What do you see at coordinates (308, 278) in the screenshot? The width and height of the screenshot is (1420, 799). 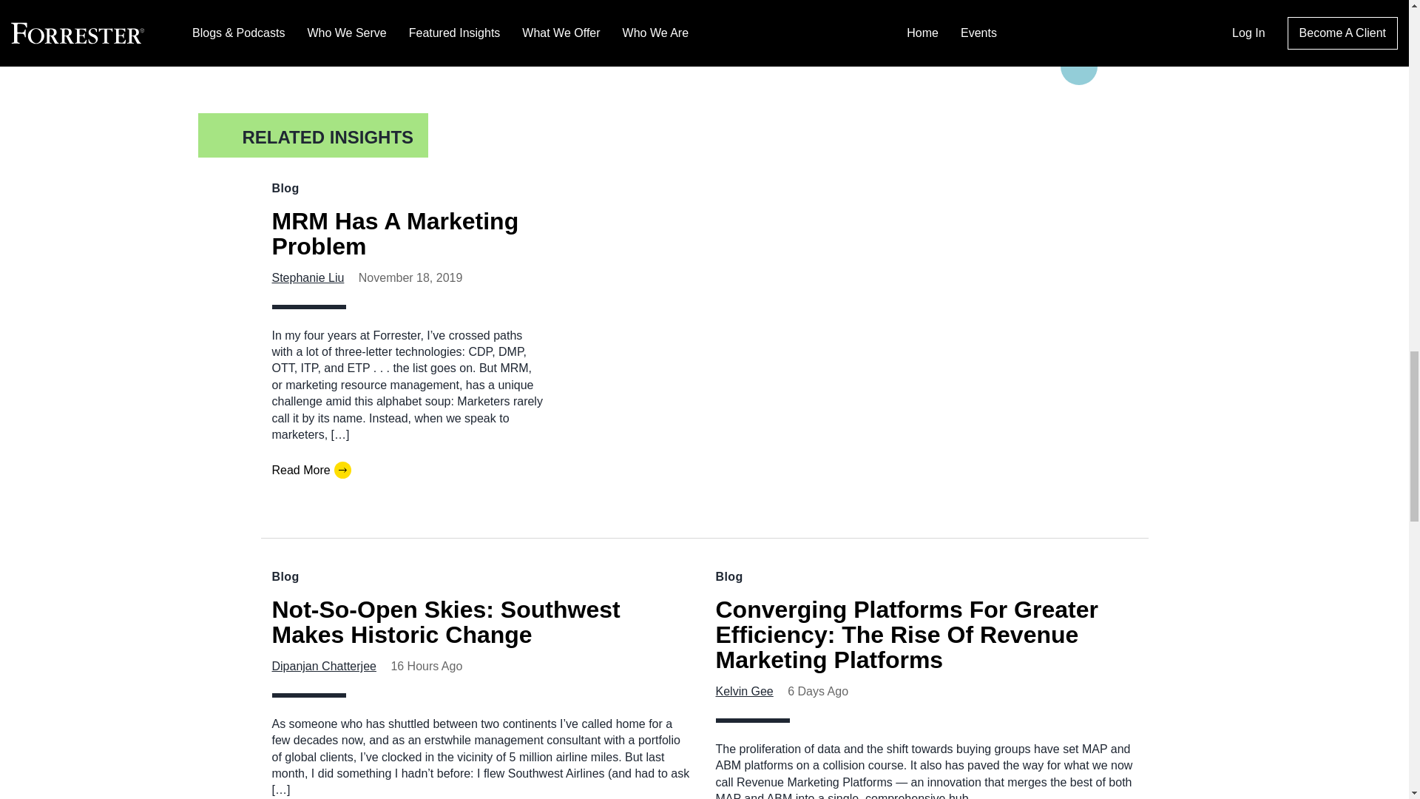 I see `Stephanie Liu` at bounding box center [308, 278].